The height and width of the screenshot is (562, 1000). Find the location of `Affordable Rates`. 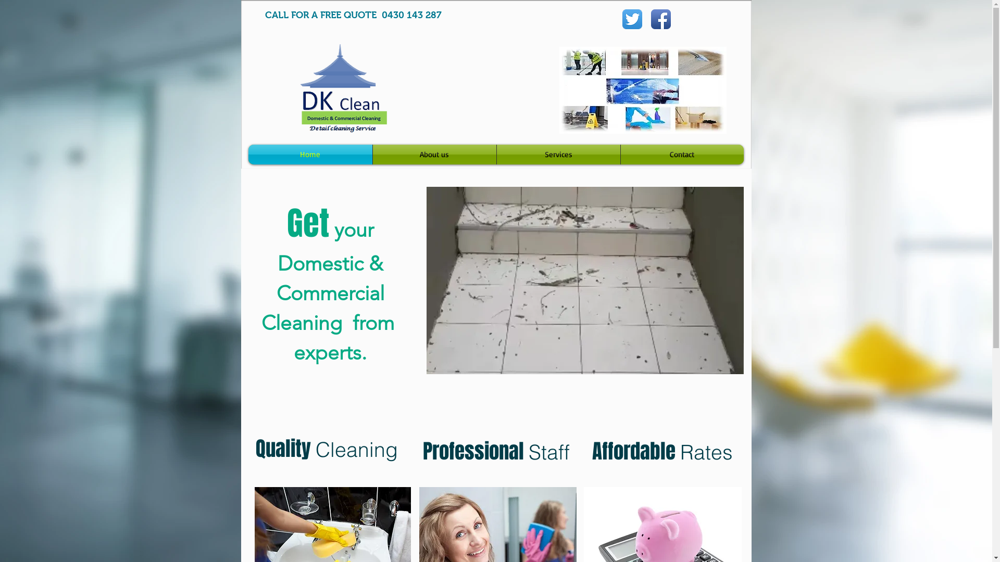

Affordable Rates is located at coordinates (662, 452).